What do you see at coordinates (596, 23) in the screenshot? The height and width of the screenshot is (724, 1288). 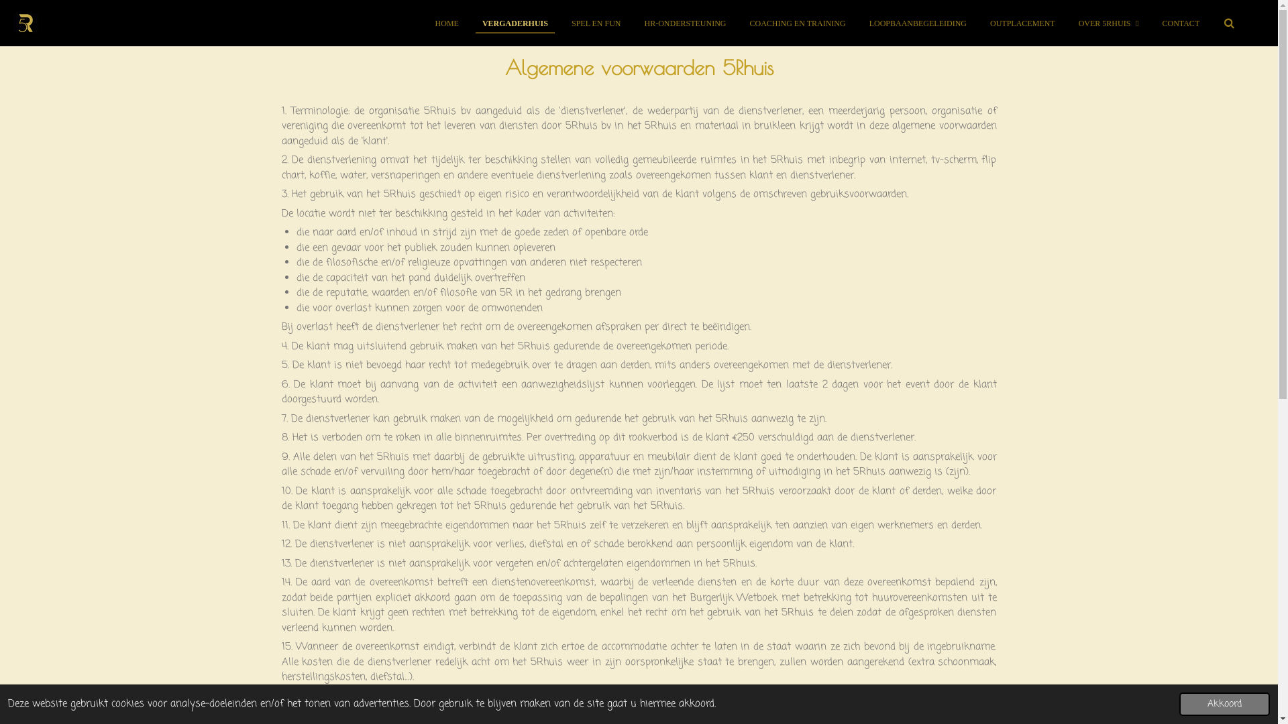 I see `SPEL EN FUN` at bounding box center [596, 23].